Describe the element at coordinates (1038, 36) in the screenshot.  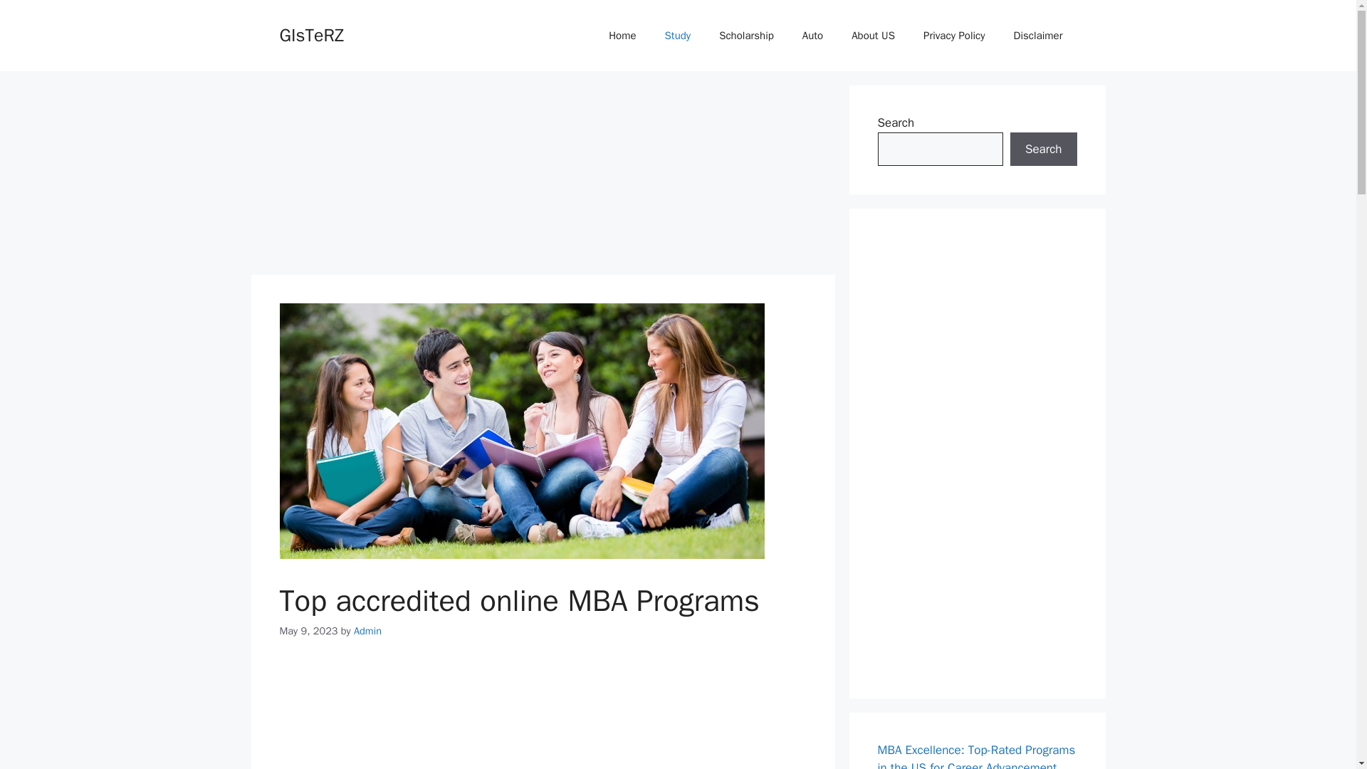
I see `Disclaimer` at that location.